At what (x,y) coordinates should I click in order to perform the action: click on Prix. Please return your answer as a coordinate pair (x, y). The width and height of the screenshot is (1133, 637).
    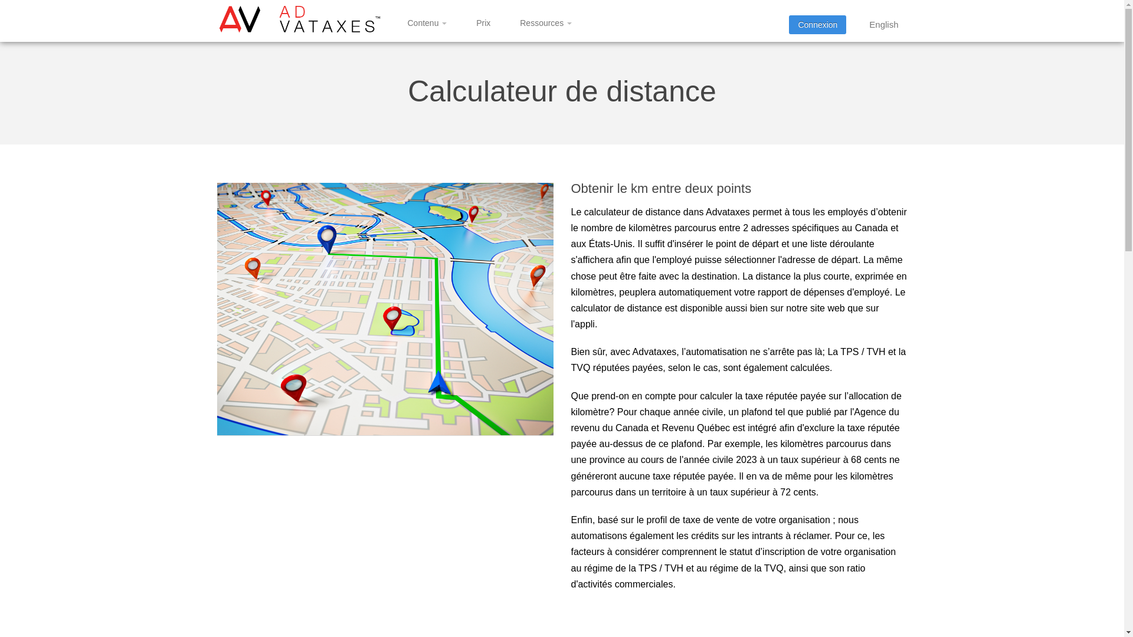
    Looking at the image, I should click on (483, 23).